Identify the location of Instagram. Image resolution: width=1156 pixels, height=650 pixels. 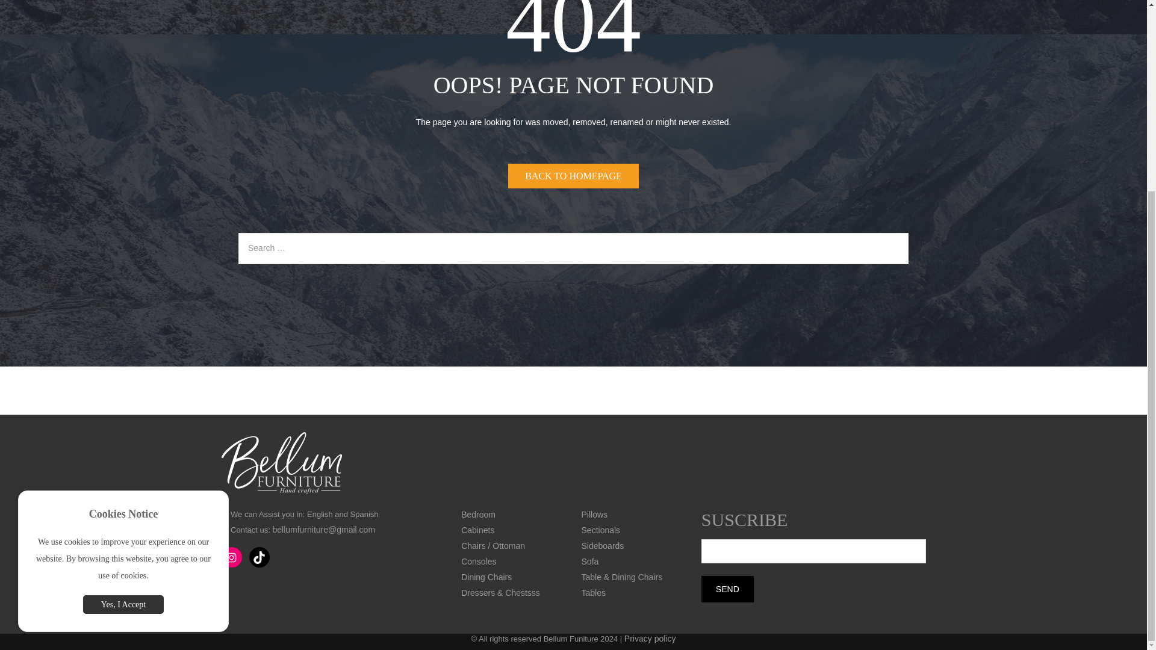
(231, 557).